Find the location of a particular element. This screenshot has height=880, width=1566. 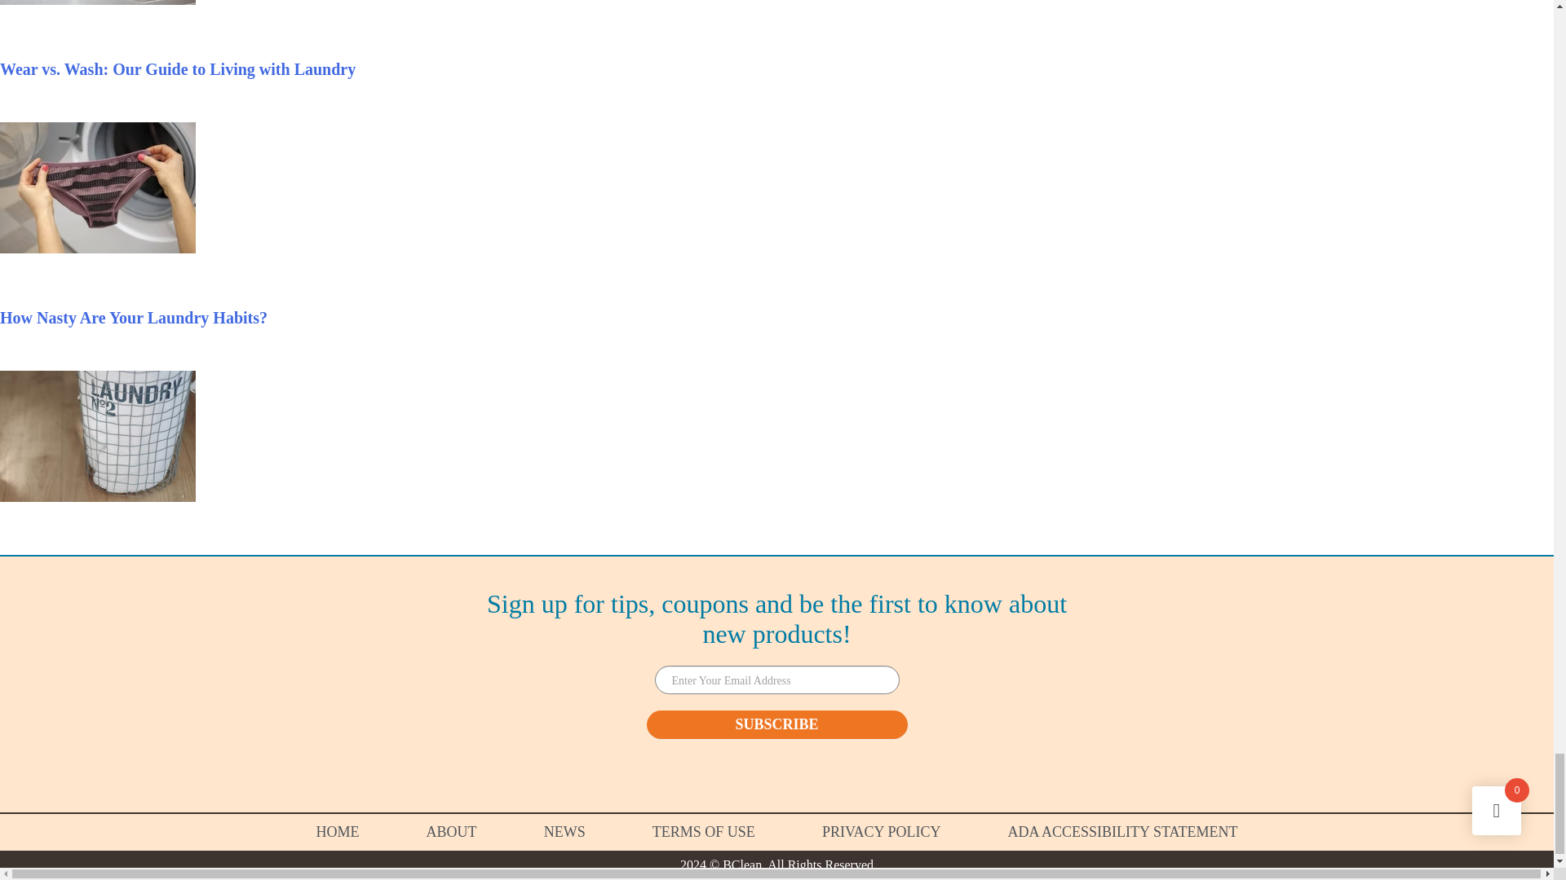

TERMS OF USE is located at coordinates (703, 831).